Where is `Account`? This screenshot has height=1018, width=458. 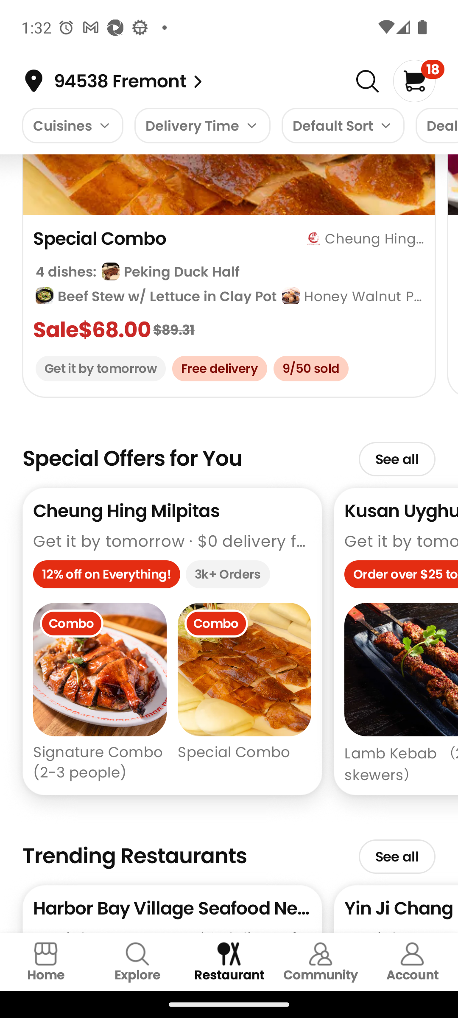
Account is located at coordinates (412, 962).